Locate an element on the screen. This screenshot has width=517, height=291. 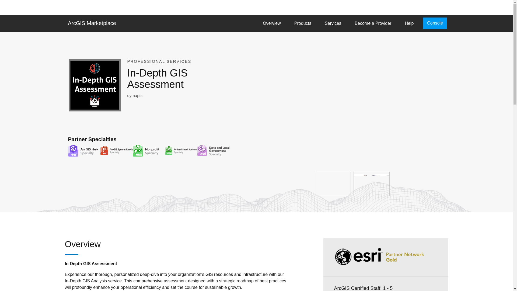
Console is located at coordinates (435, 23).